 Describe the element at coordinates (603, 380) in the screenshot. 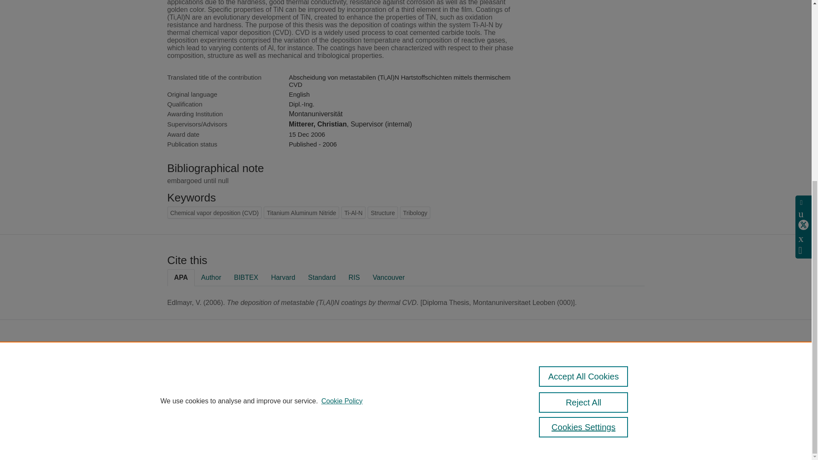

I see `About web accessibility` at that location.